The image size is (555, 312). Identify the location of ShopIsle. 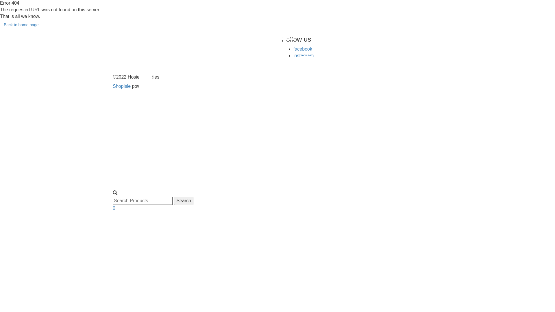
(123, 86).